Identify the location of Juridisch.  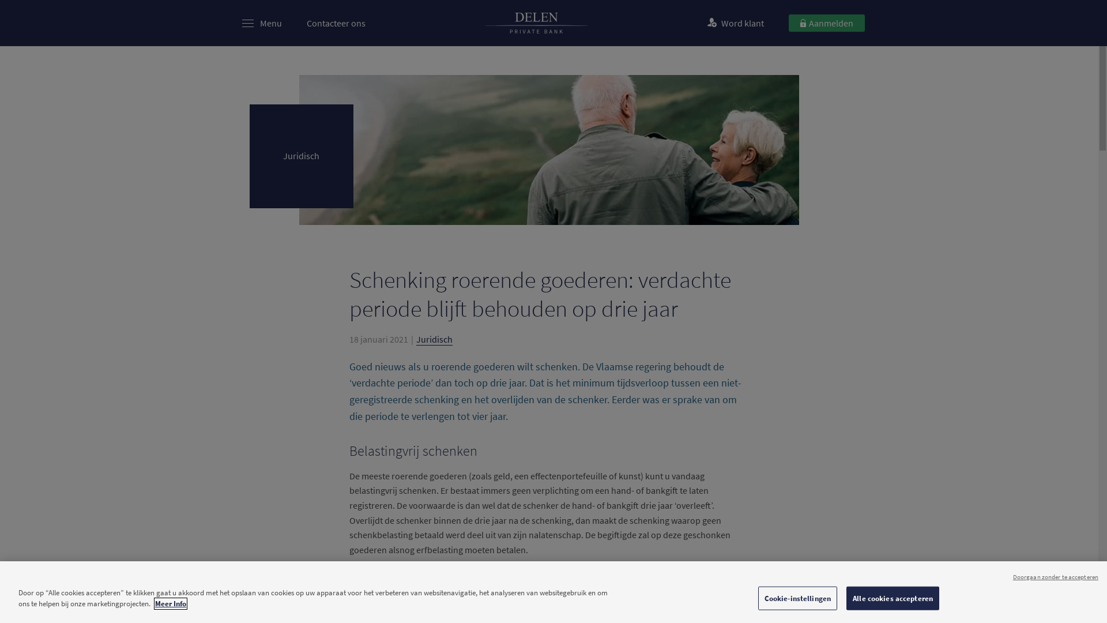
(435, 339).